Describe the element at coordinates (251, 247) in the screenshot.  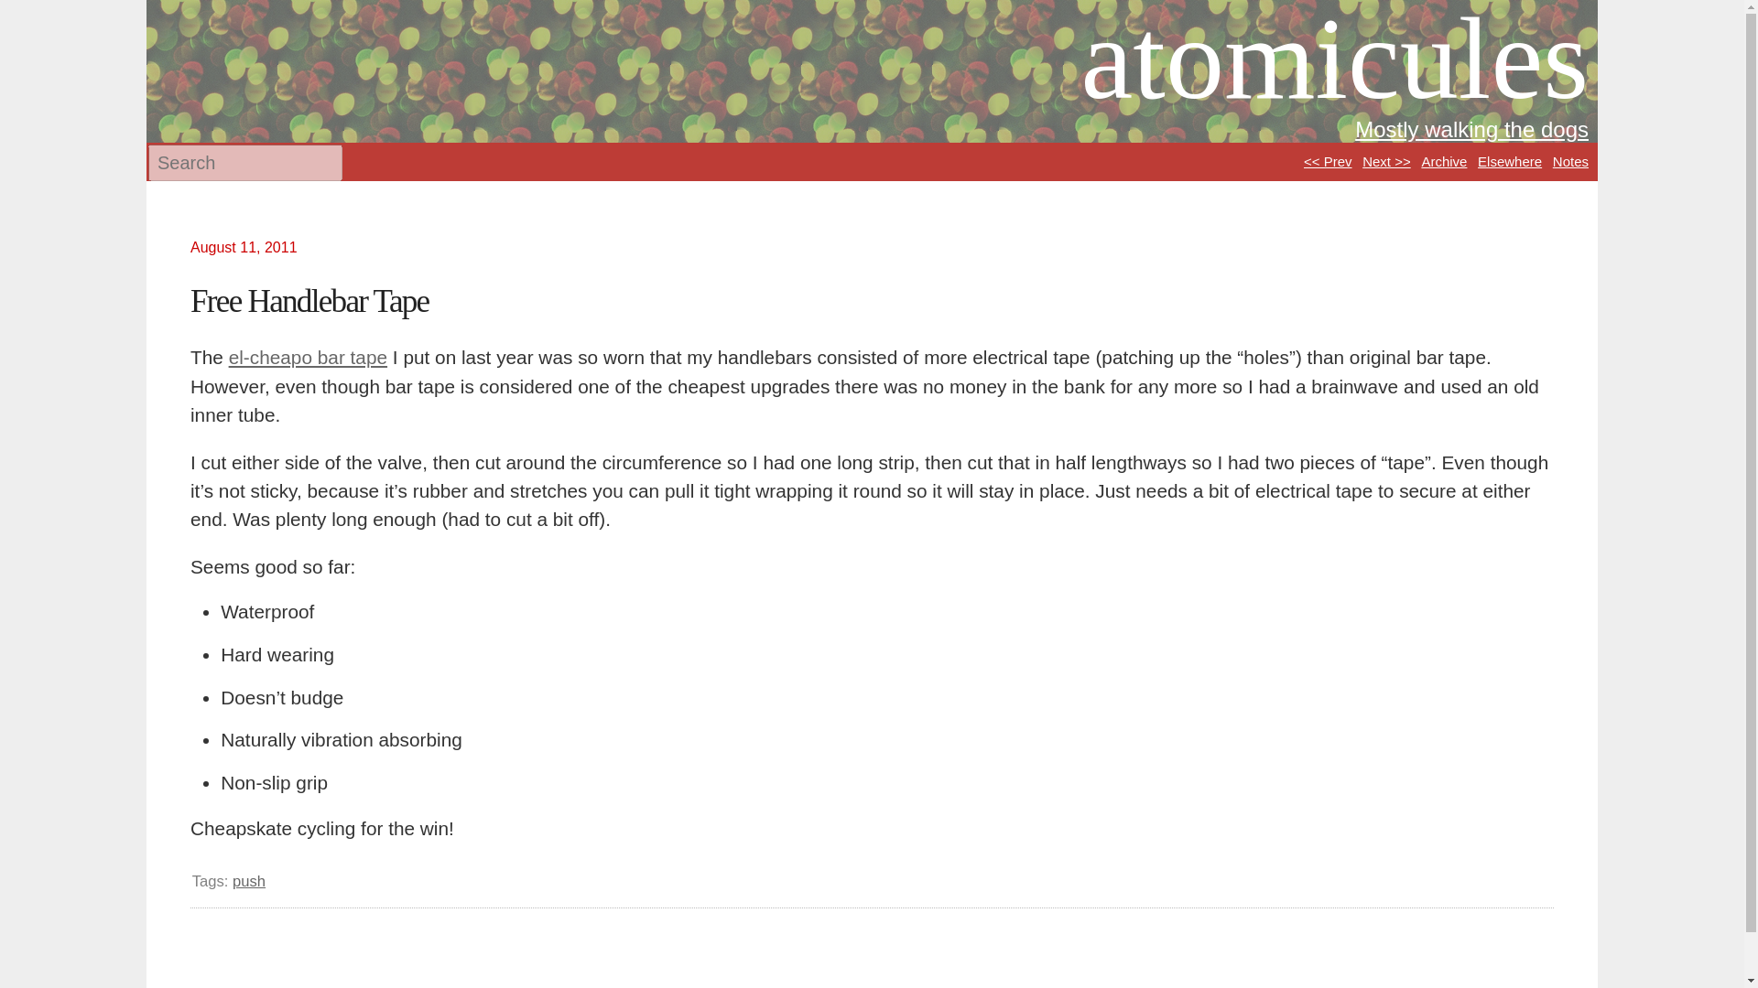
I see `August 11, 2011` at that location.